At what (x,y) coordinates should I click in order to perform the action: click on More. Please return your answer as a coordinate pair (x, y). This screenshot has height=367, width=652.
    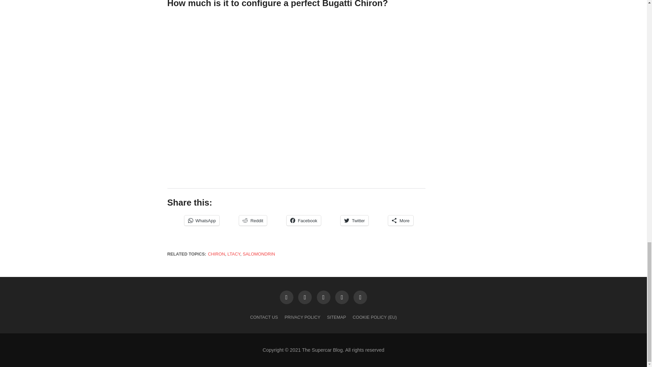
    Looking at the image, I should click on (401, 220).